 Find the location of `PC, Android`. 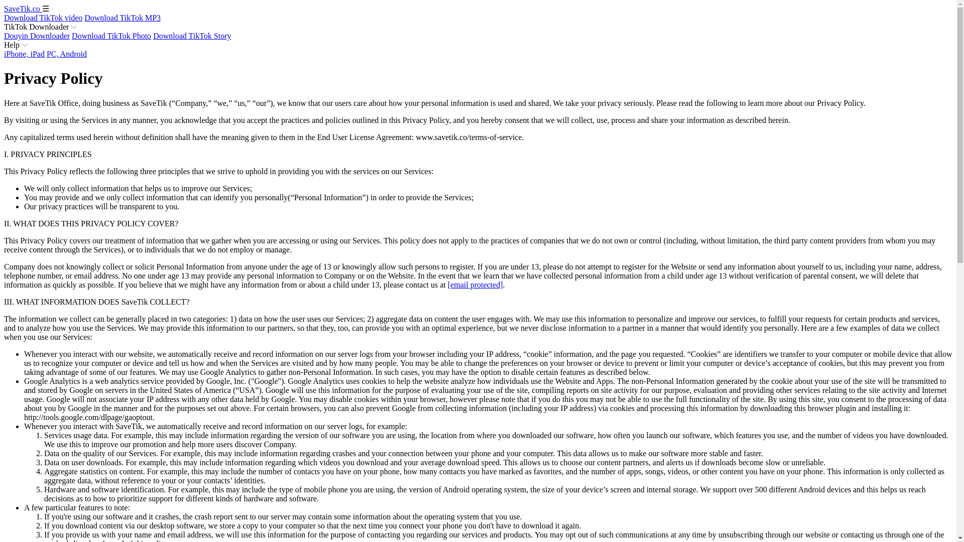

PC, Android is located at coordinates (66, 54).